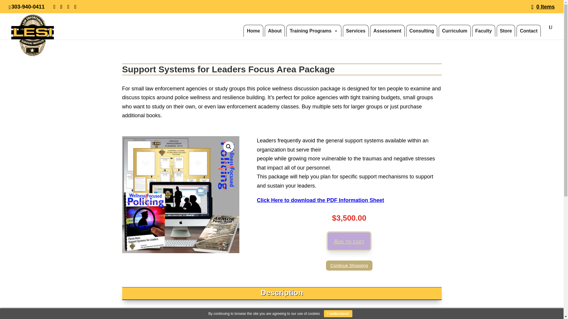  What do you see at coordinates (422, 31) in the screenshot?
I see `Consulting` at bounding box center [422, 31].